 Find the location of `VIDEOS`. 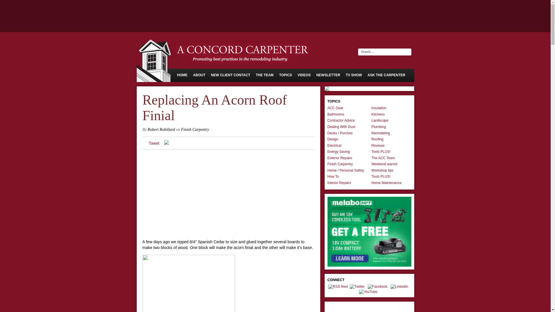

VIDEOS is located at coordinates (304, 75).